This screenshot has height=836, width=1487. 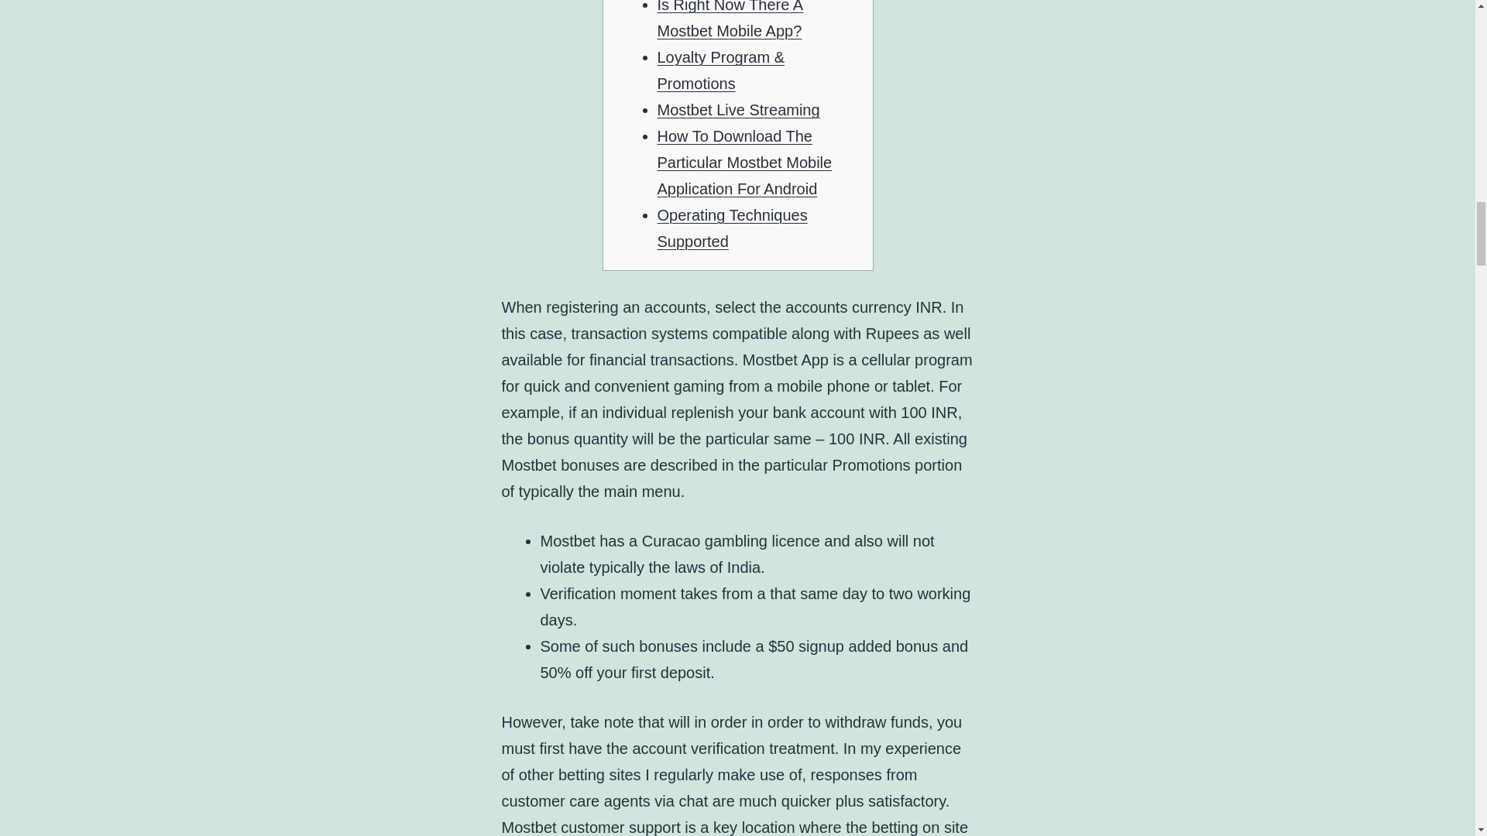 What do you see at coordinates (737, 110) in the screenshot?
I see `Mostbet Live Streaming` at bounding box center [737, 110].